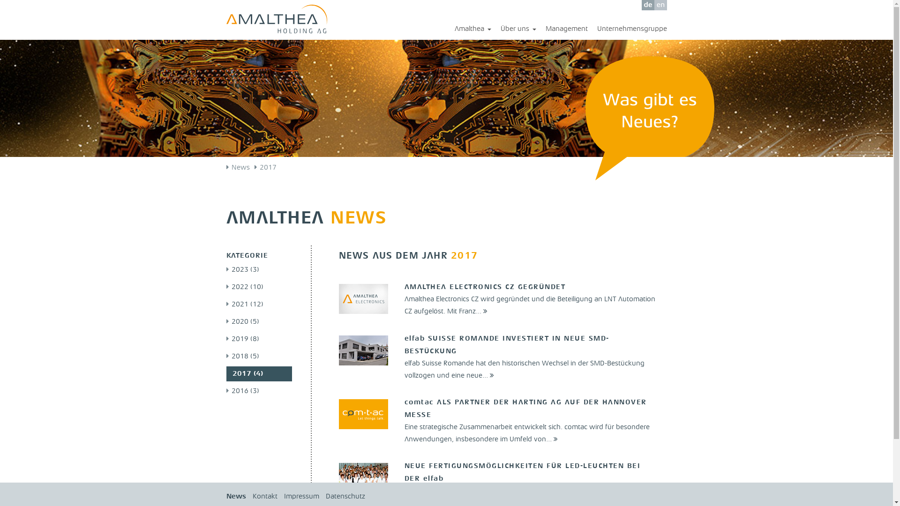  What do you see at coordinates (245, 305) in the screenshot?
I see `2021 (12)` at bounding box center [245, 305].